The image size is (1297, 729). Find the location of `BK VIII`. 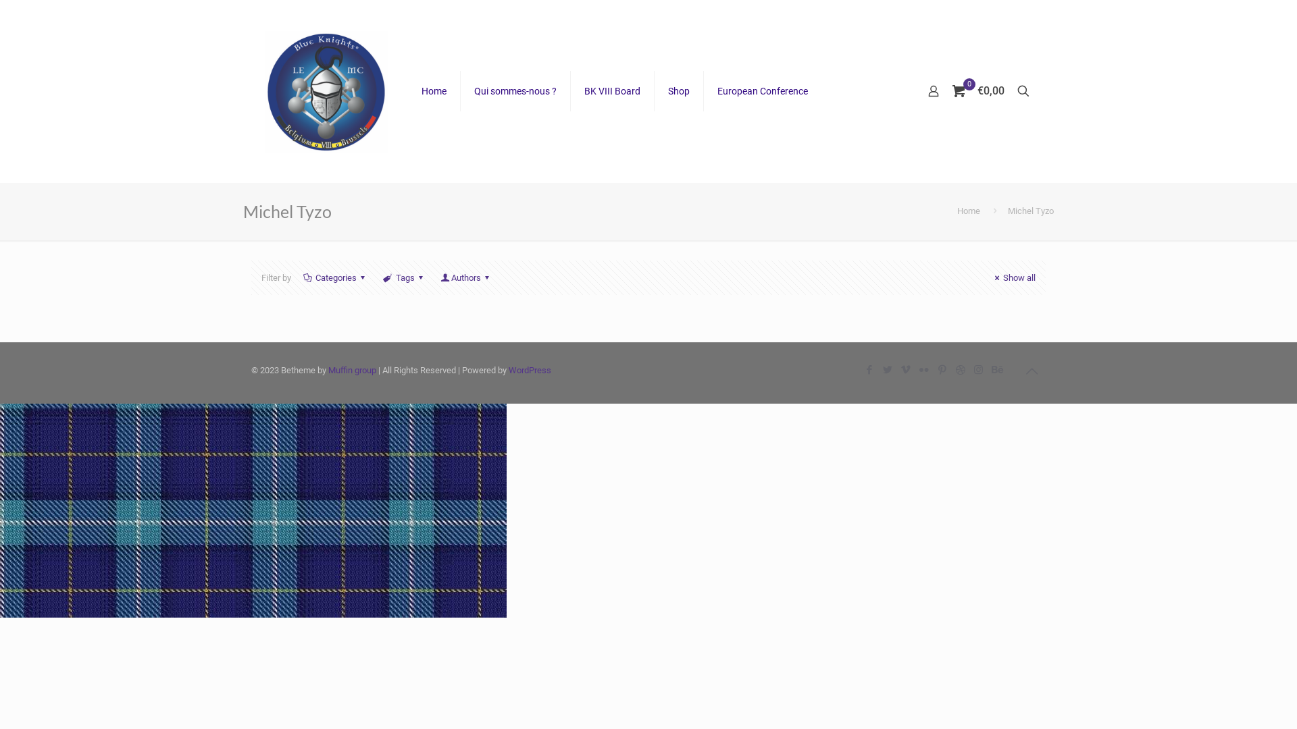

BK VIII is located at coordinates (326, 91).